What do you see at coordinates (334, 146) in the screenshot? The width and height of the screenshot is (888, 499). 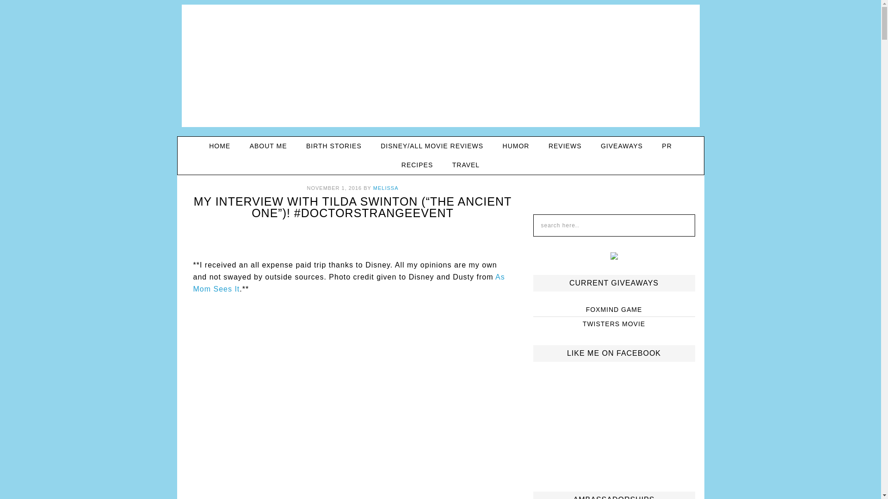 I see `BIRTH STORIES` at bounding box center [334, 146].